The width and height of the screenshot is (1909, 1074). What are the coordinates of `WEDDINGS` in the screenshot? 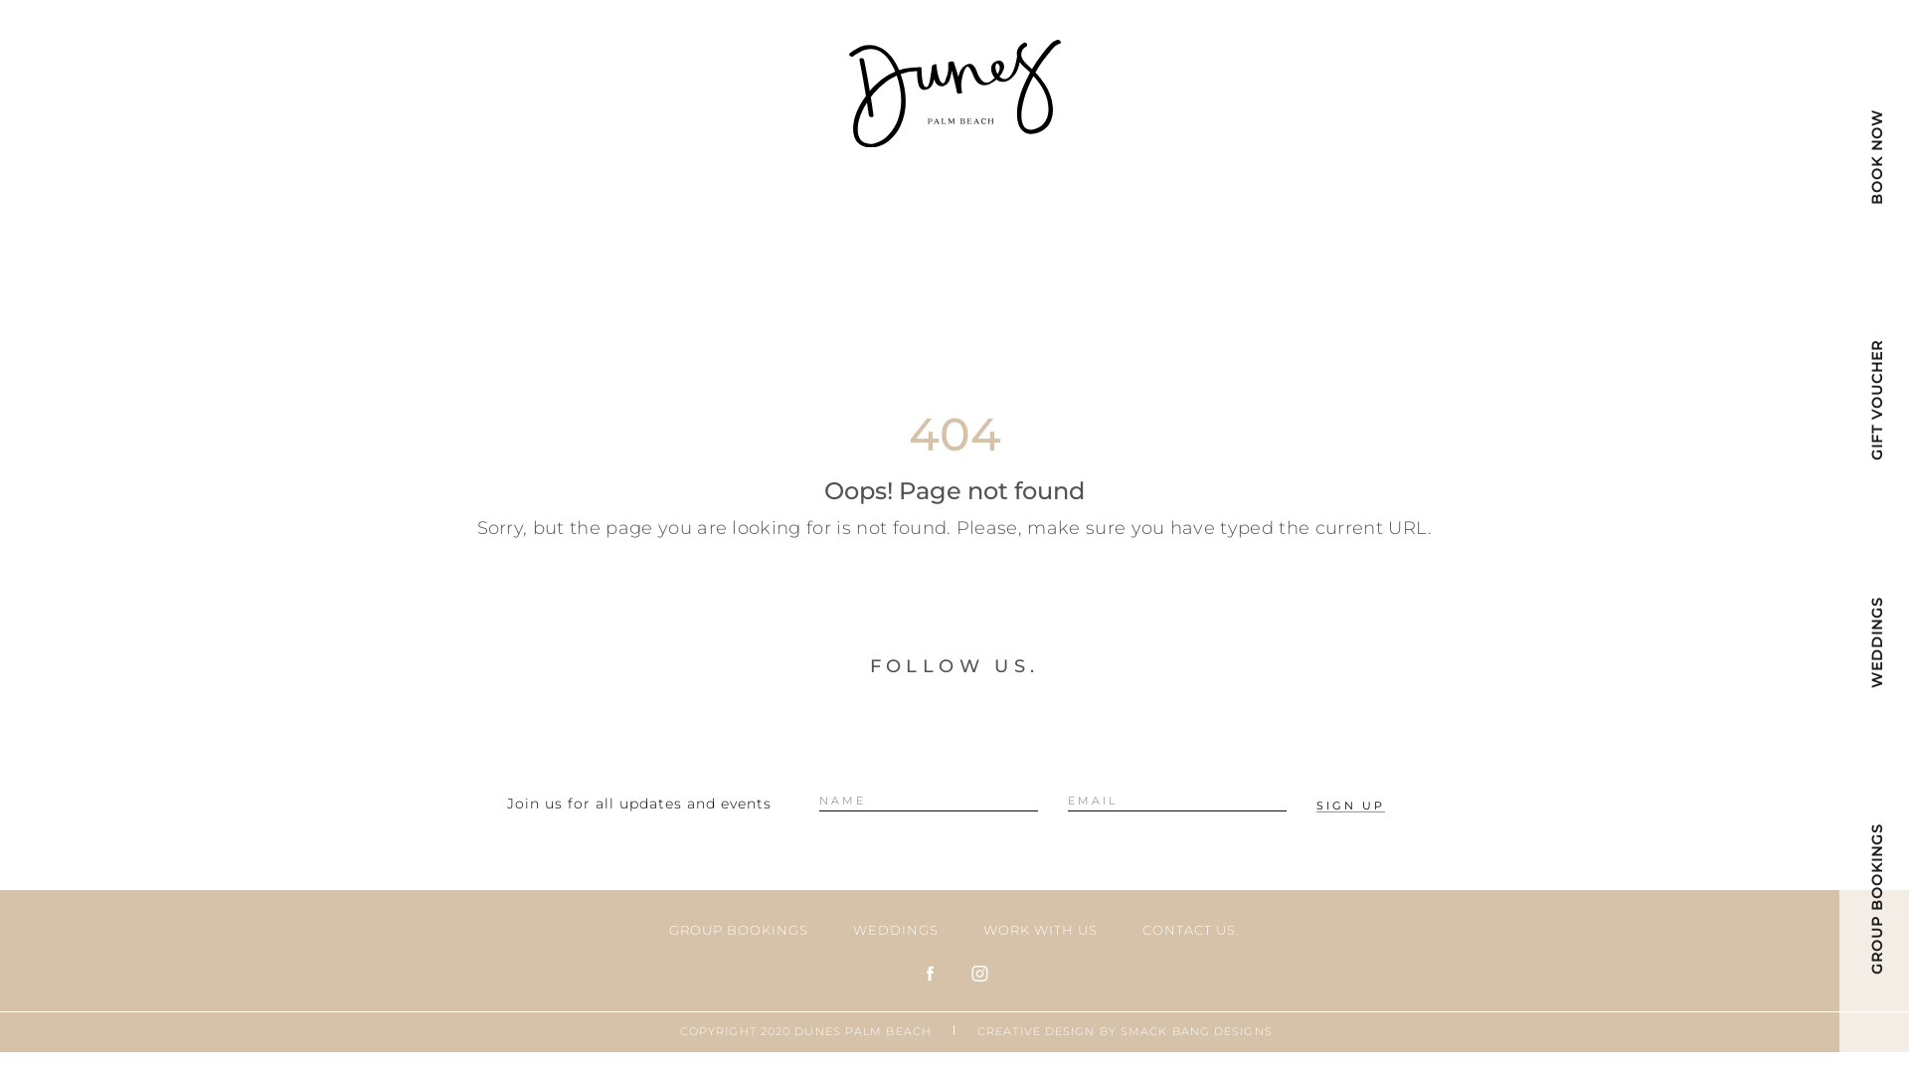 It's located at (896, 930).